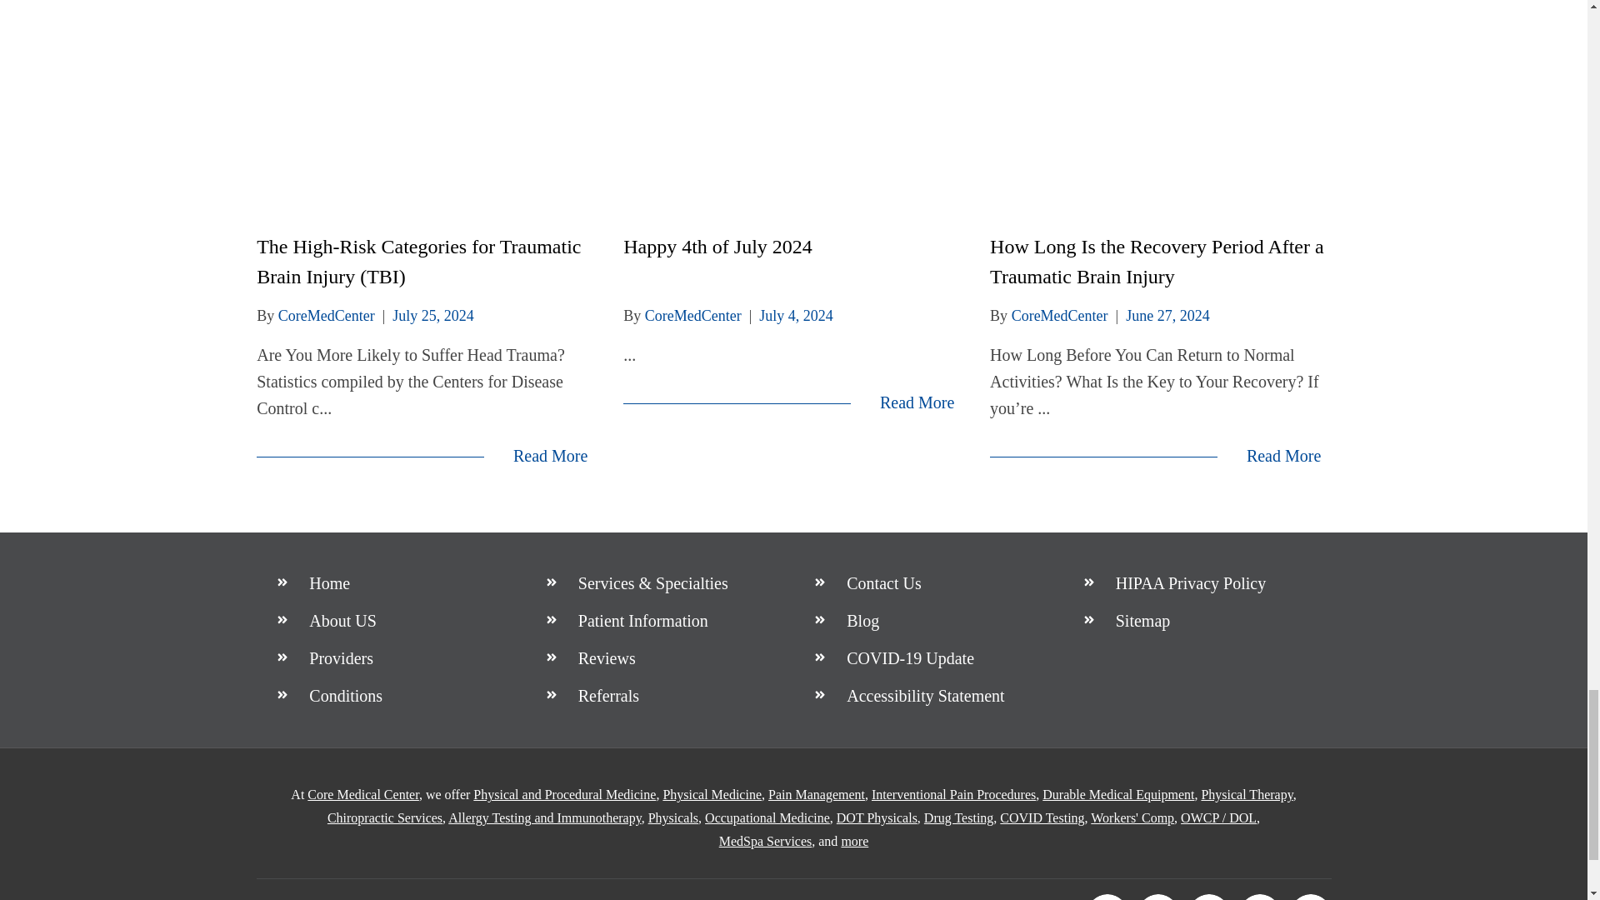 Image resolution: width=1600 pixels, height=900 pixels. What do you see at coordinates (1060, 315) in the screenshot?
I see `CoreMedCenter` at bounding box center [1060, 315].